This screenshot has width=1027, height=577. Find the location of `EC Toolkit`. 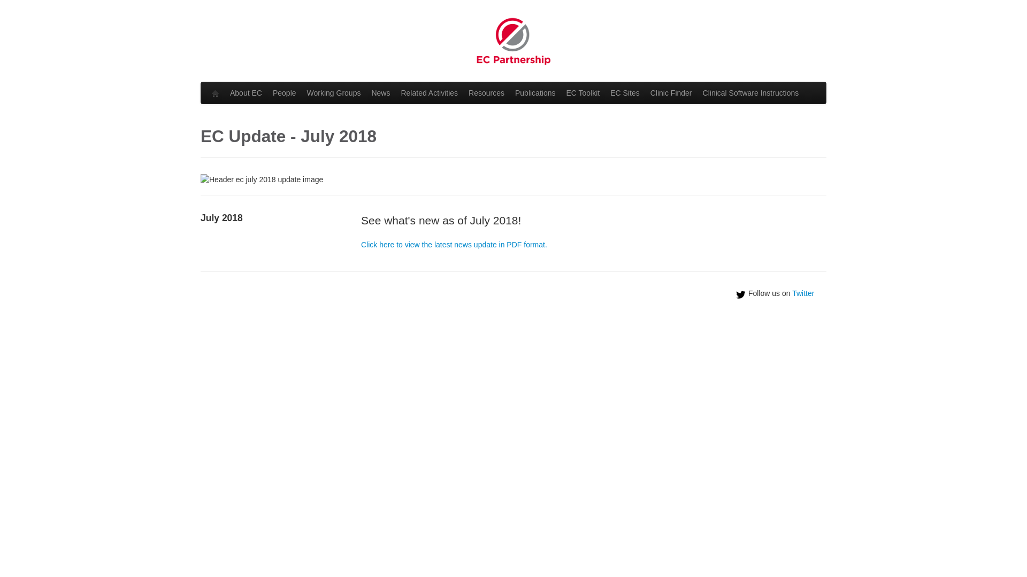

EC Toolkit is located at coordinates (583, 93).